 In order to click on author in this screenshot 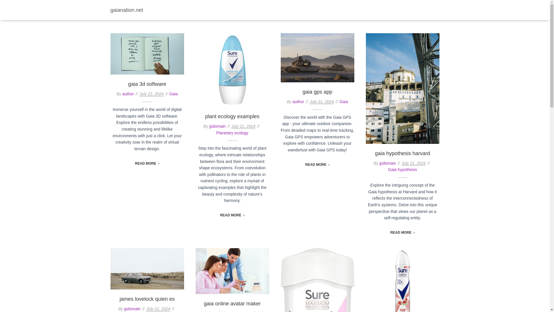, I will do `click(128, 94)`.